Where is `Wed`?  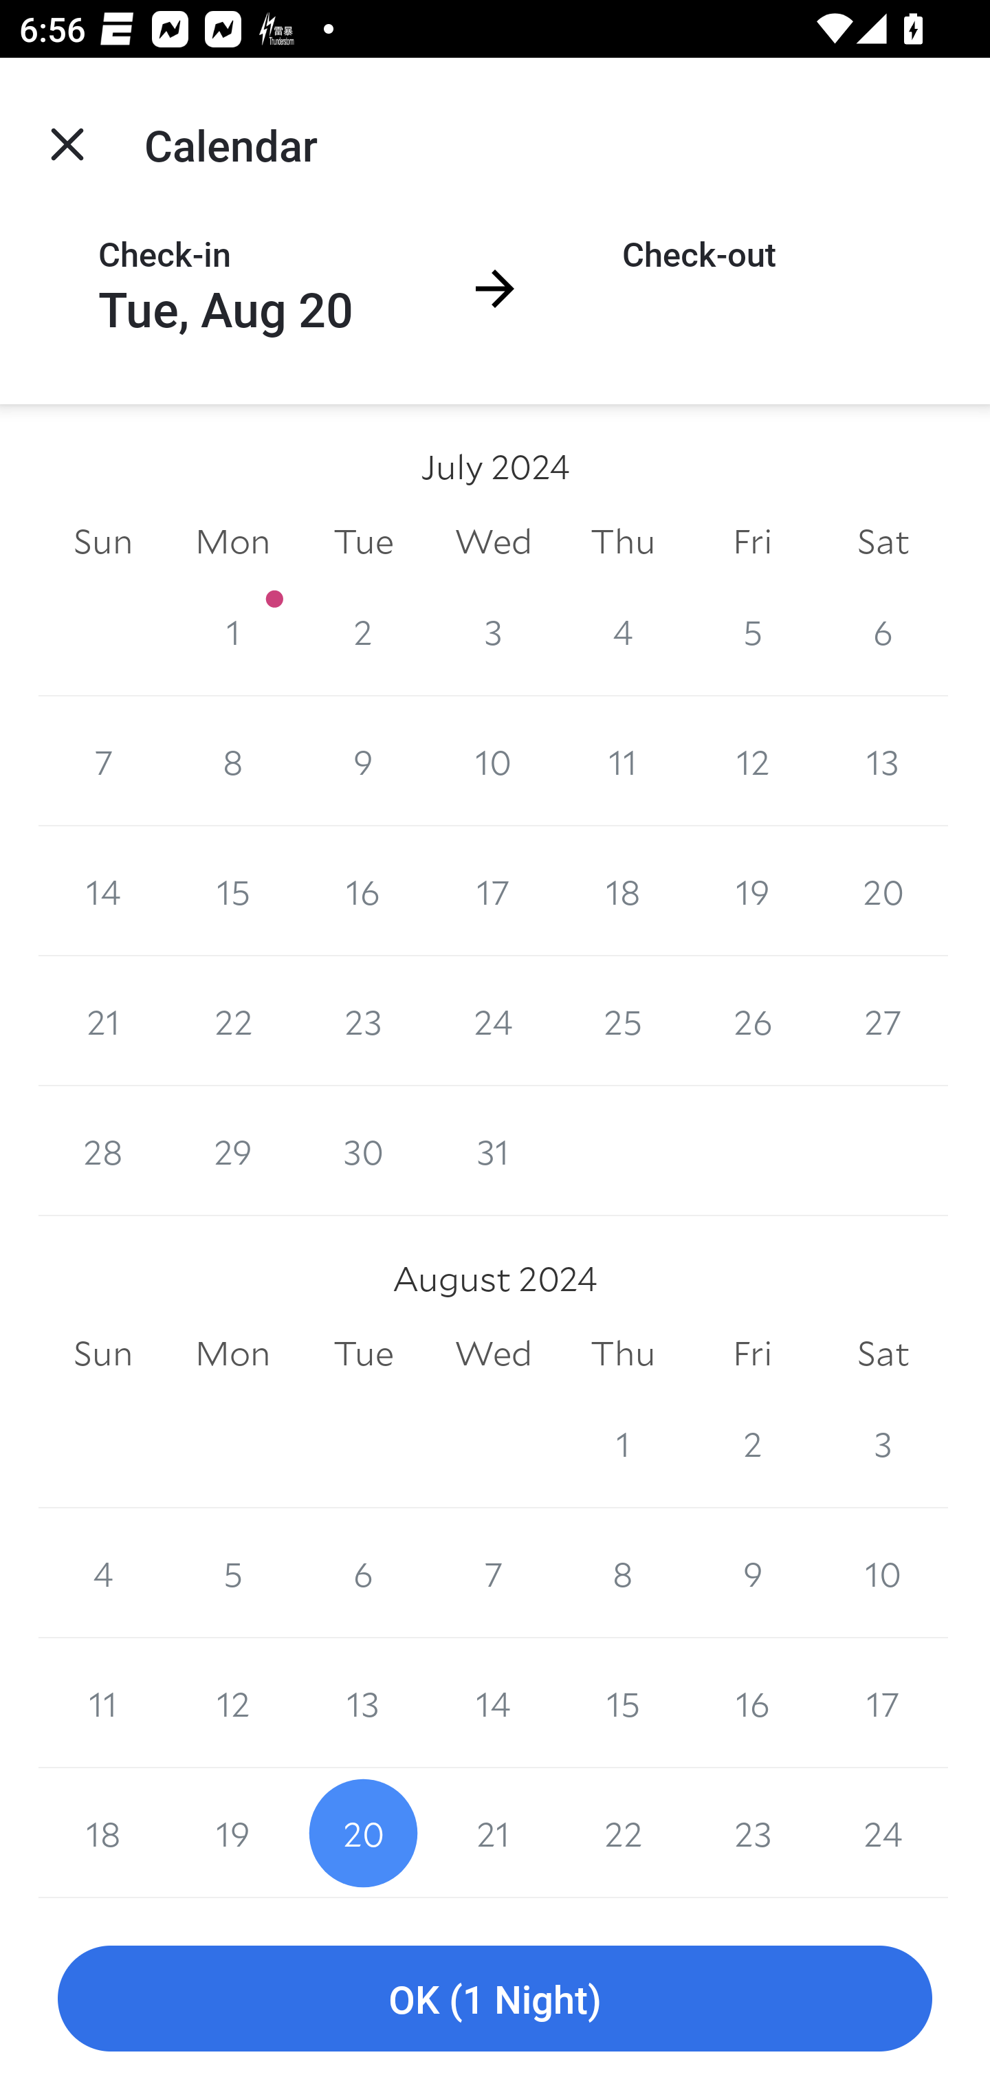 Wed is located at coordinates (494, 1354).